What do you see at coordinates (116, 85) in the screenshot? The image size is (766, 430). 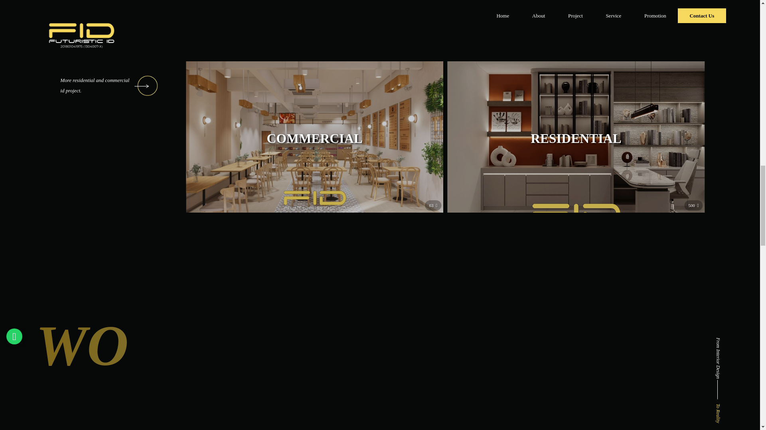 I see `More residential and commercial id project.` at bounding box center [116, 85].